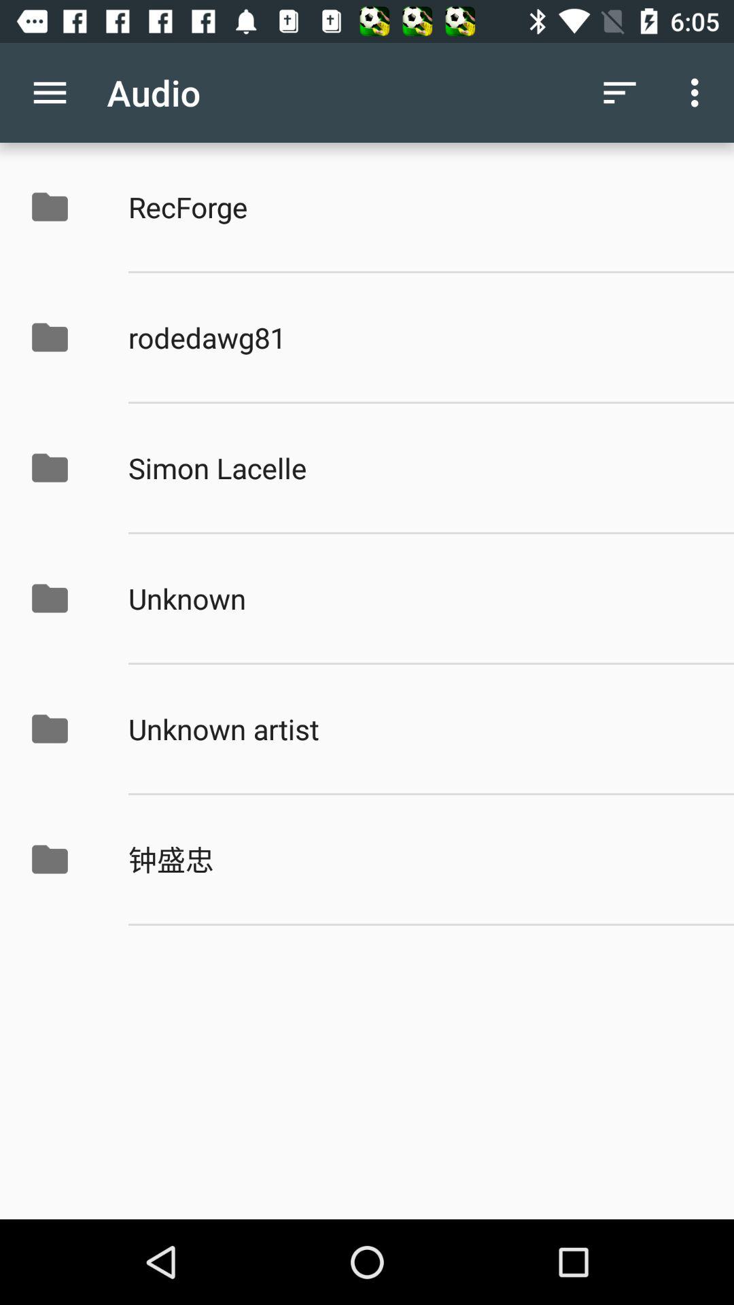 The image size is (734, 1305). I want to click on launch app above unknown icon, so click(417, 468).